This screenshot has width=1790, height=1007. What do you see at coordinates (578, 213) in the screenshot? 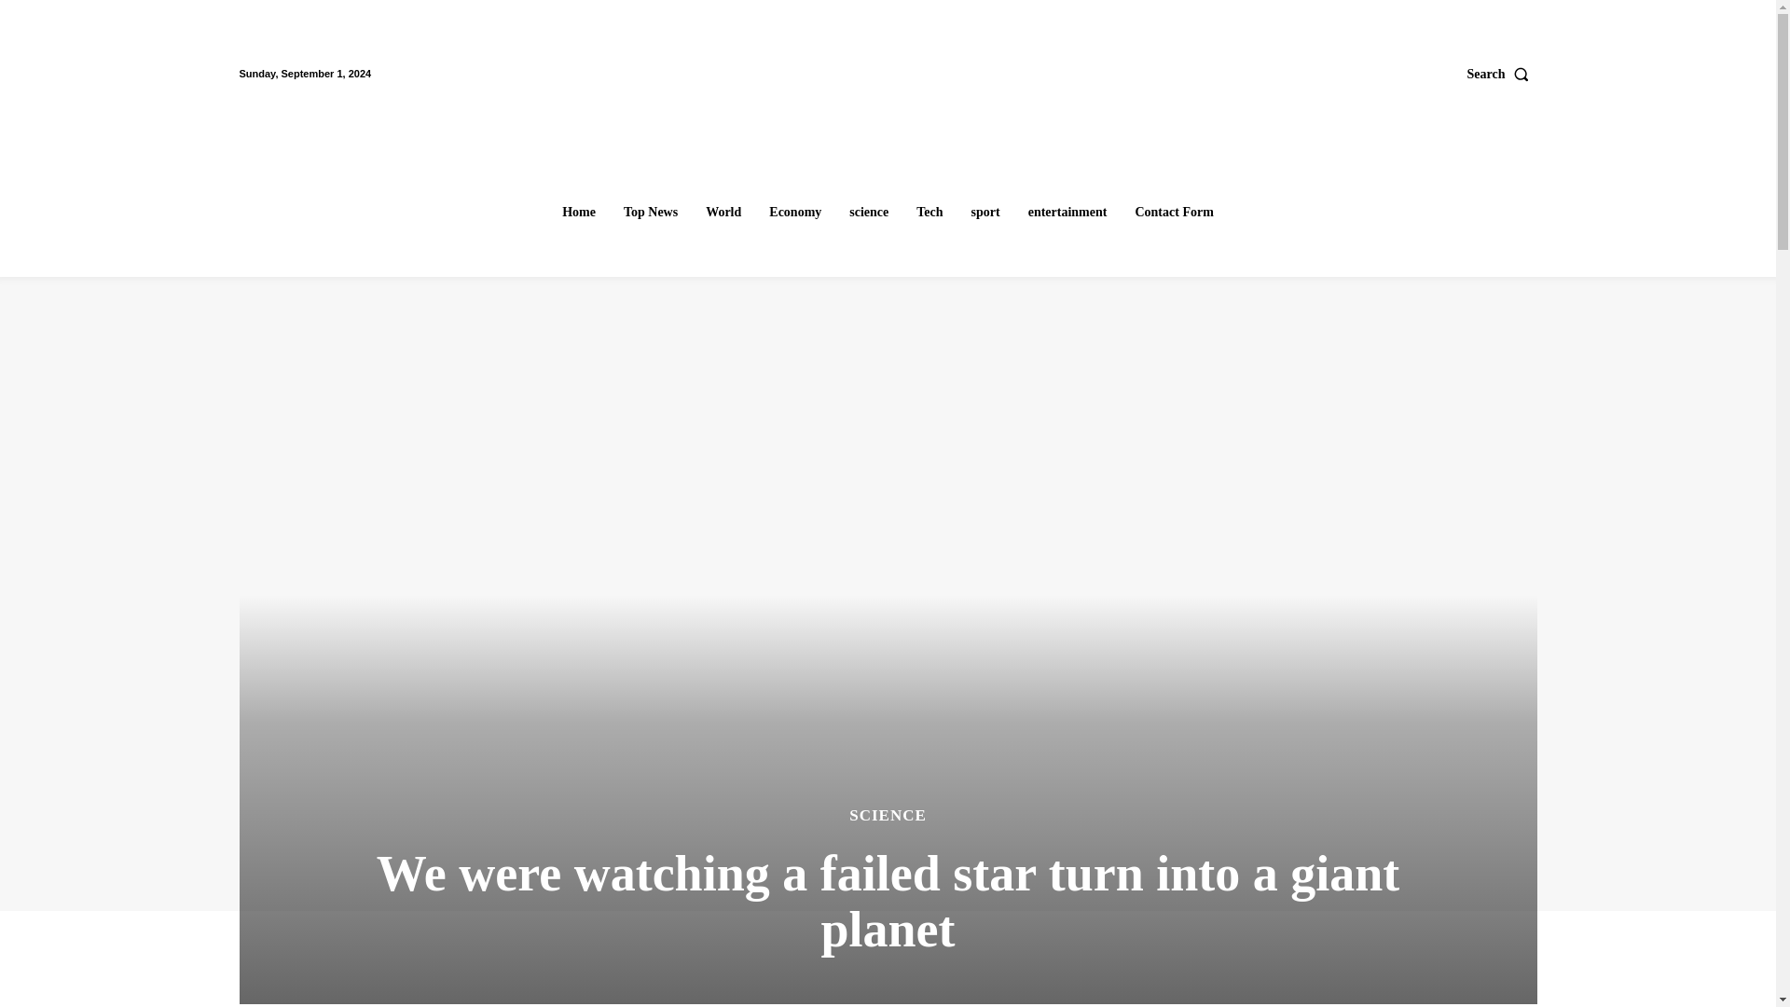
I see `Home` at bounding box center [578, 213].